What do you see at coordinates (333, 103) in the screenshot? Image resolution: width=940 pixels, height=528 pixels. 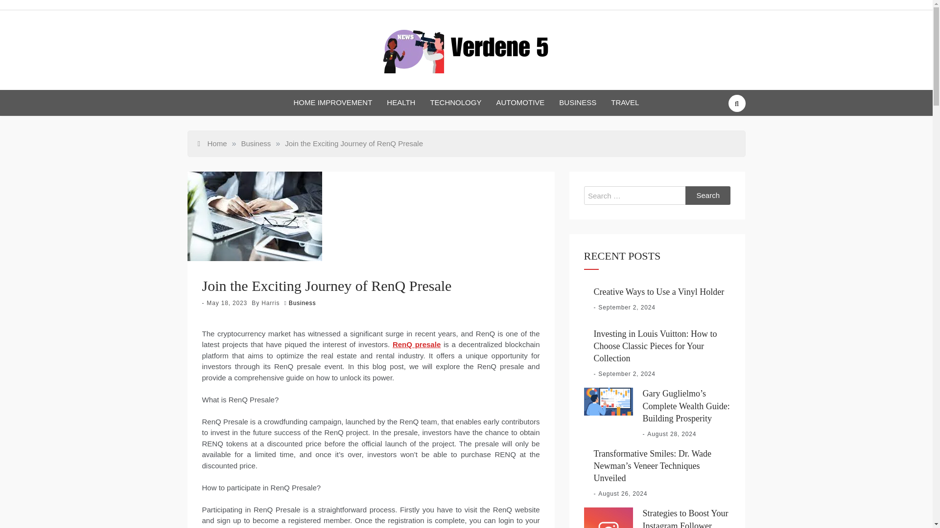 I see `HOME IMPROVEMENT` at bounding box center [333, 103].